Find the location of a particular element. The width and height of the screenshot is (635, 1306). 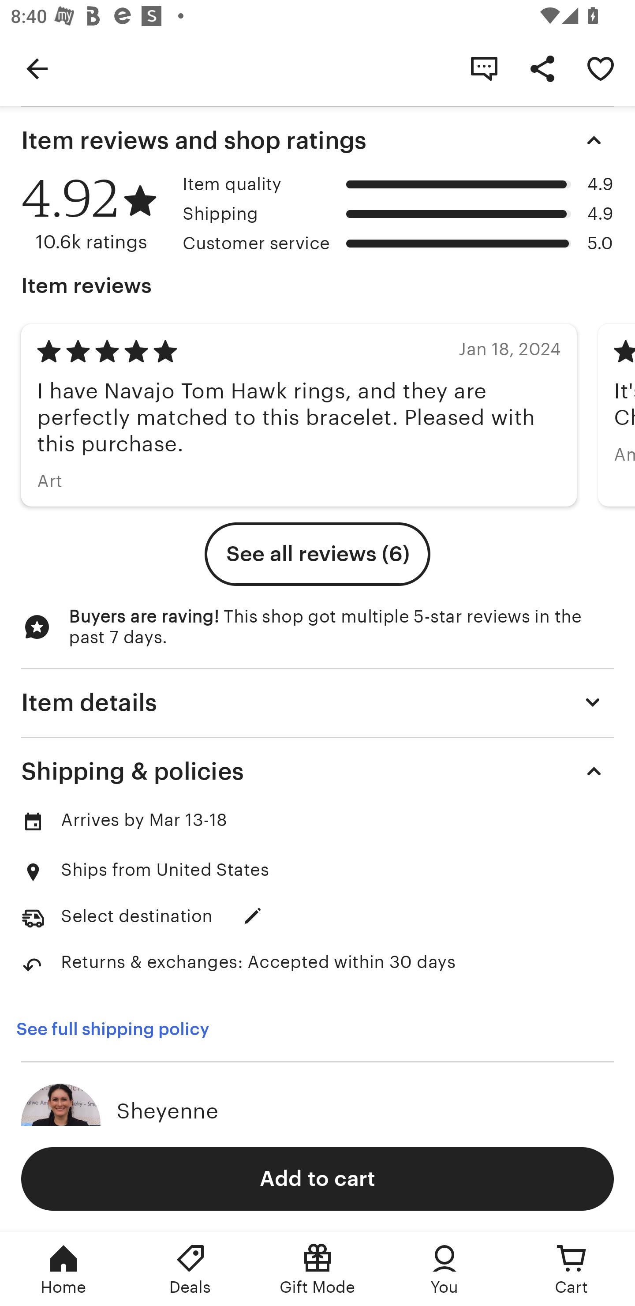

Add to cart is located at coordinates (317, 1178).